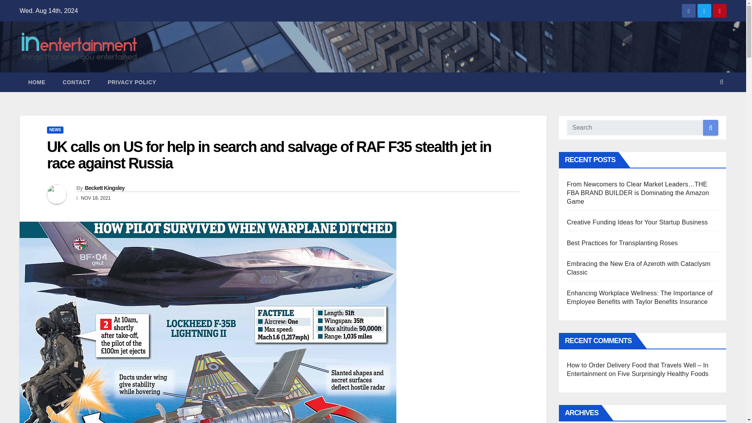 Image resolution: width=752 pixels, height=423 pixels. I want to click on Beckett Kingsley, so click(104, 188).